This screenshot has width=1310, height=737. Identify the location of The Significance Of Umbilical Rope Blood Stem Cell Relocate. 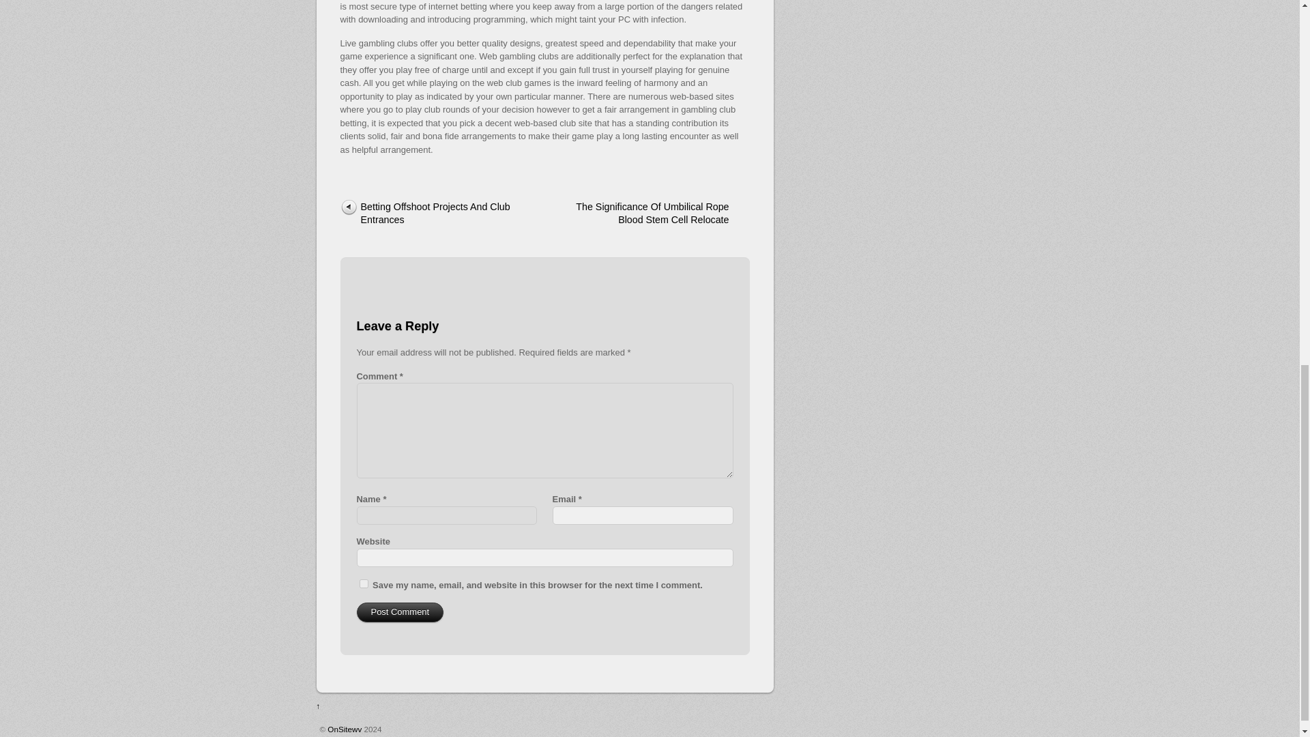
(656, 214).